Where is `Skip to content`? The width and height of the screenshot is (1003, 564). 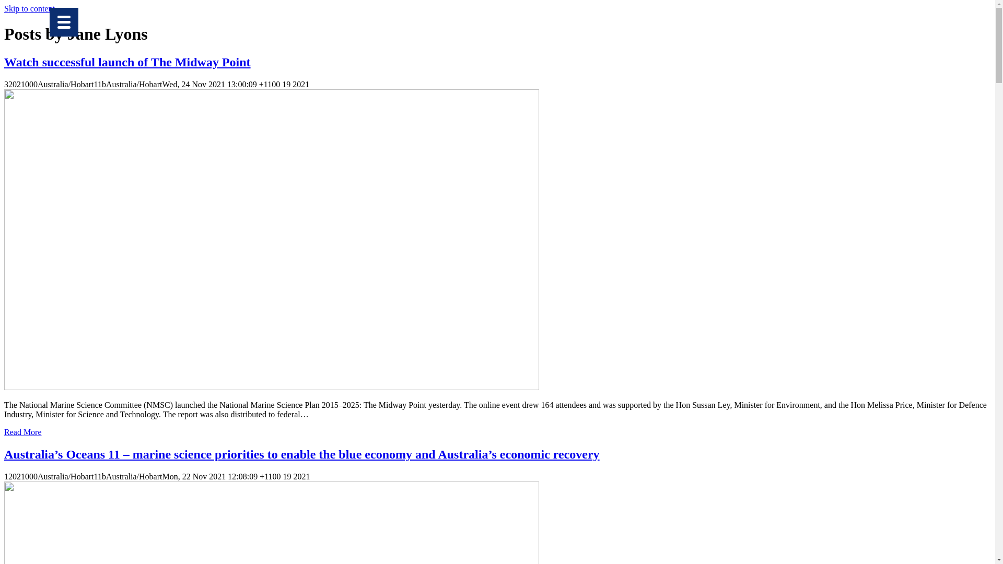 Skip to content is located at coordinates (29, 8).